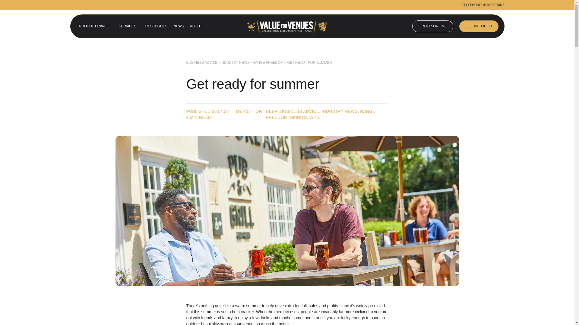 This screenshot has width=579, height=325. I want to click on 0345 712 5875, so click(493, 5).